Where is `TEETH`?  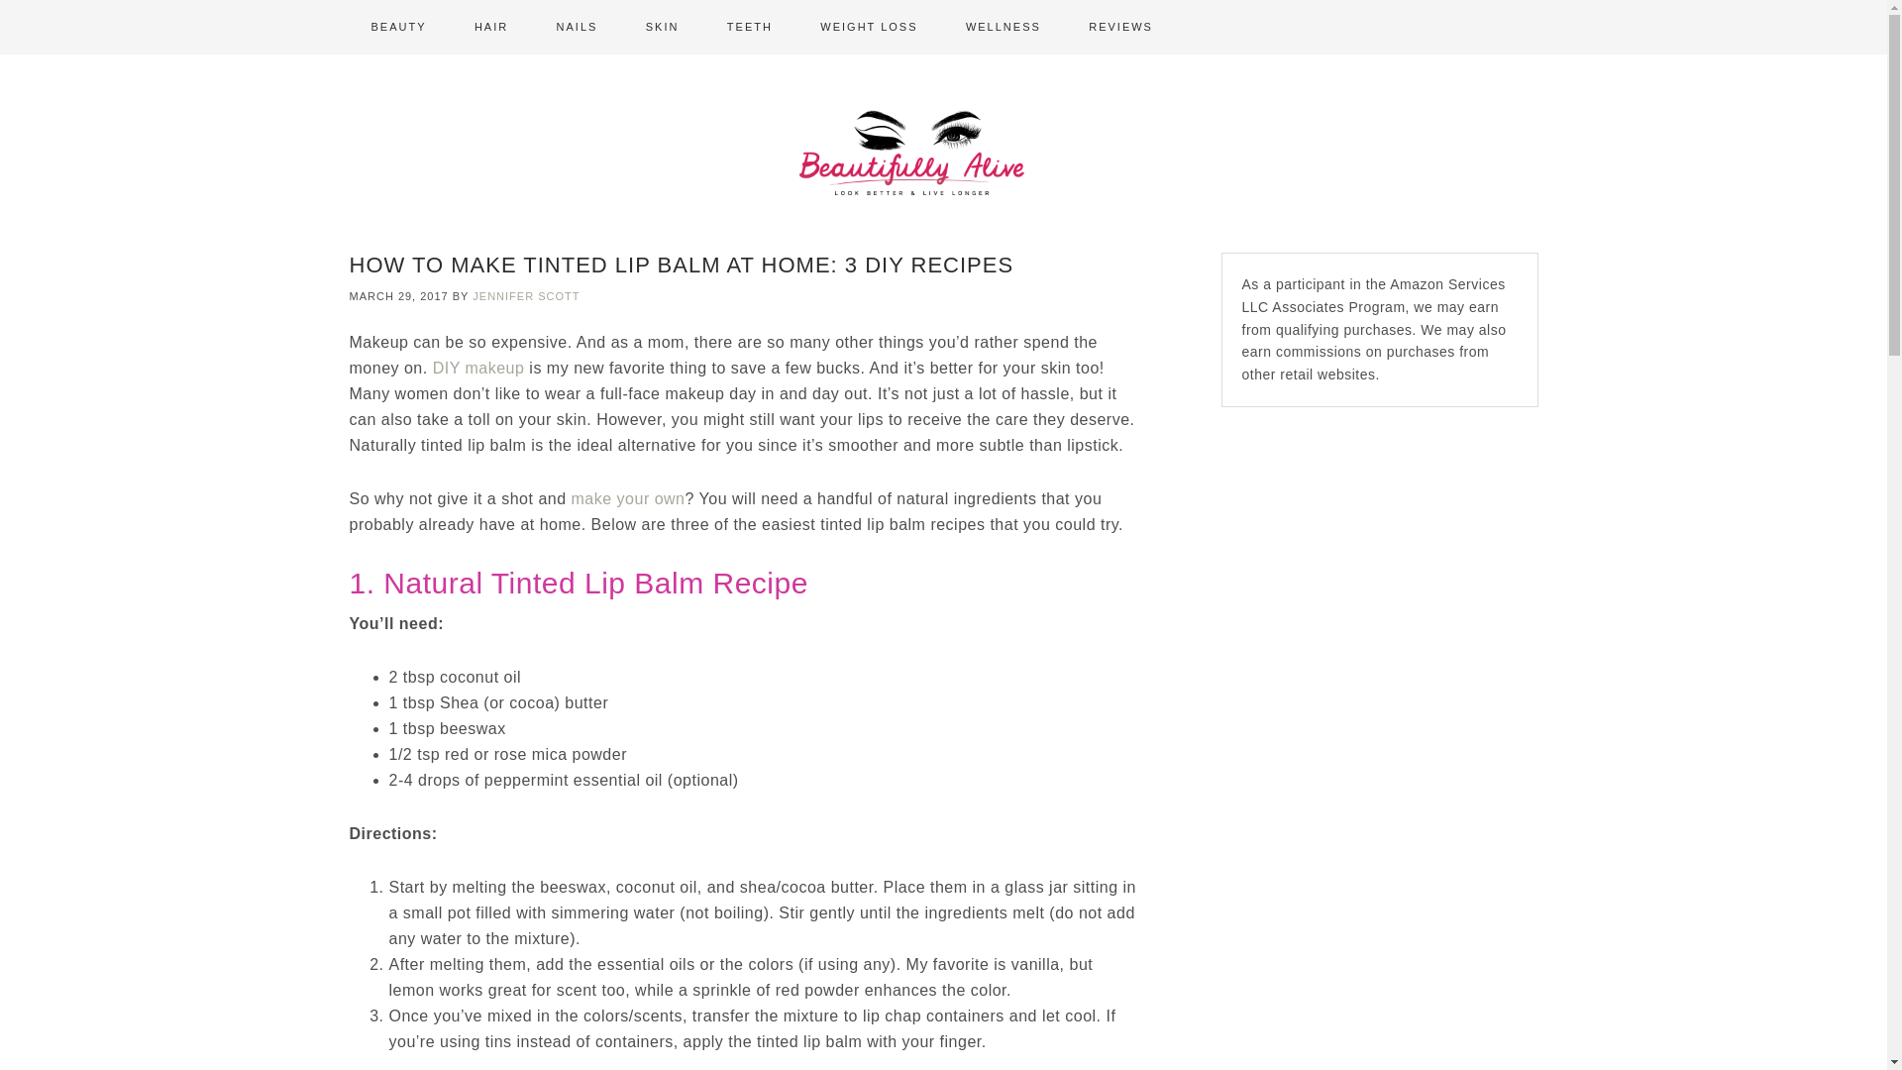 TEETH is located at coordinates (750, 28).